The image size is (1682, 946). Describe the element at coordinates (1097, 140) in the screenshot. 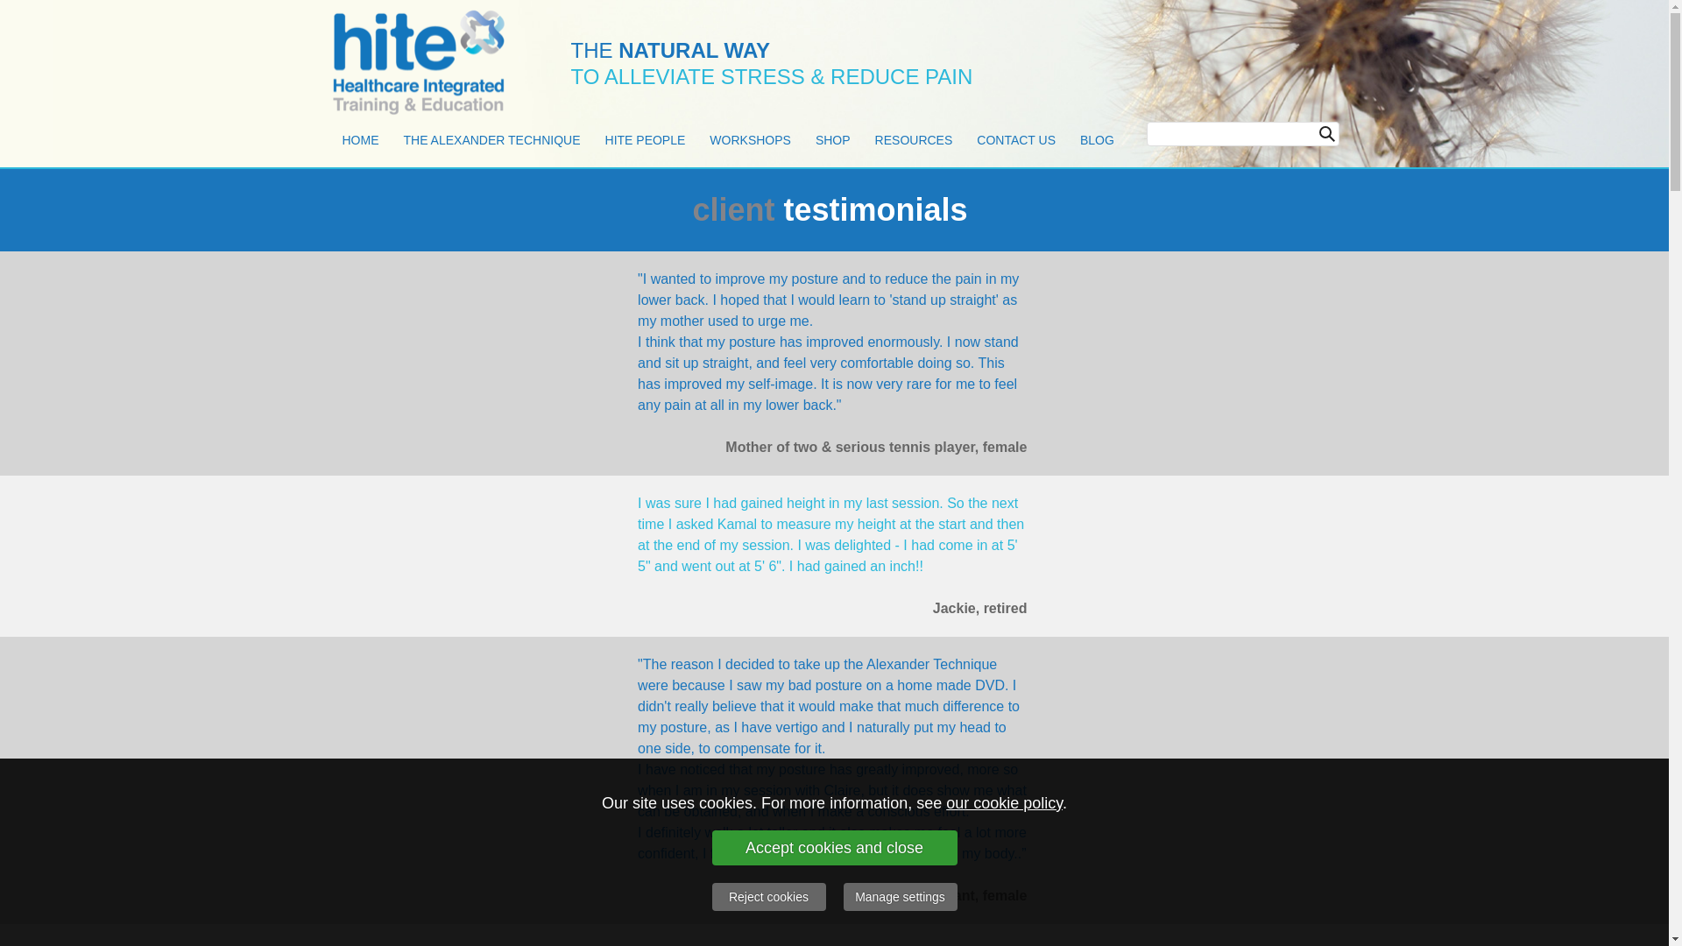

I see `BLOG` at that location.